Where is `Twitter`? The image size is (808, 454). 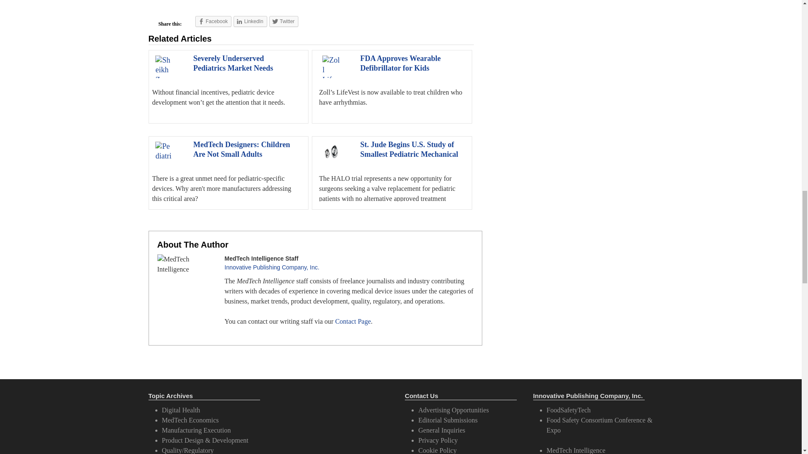 Twitter is located at coordinates (284, 21).